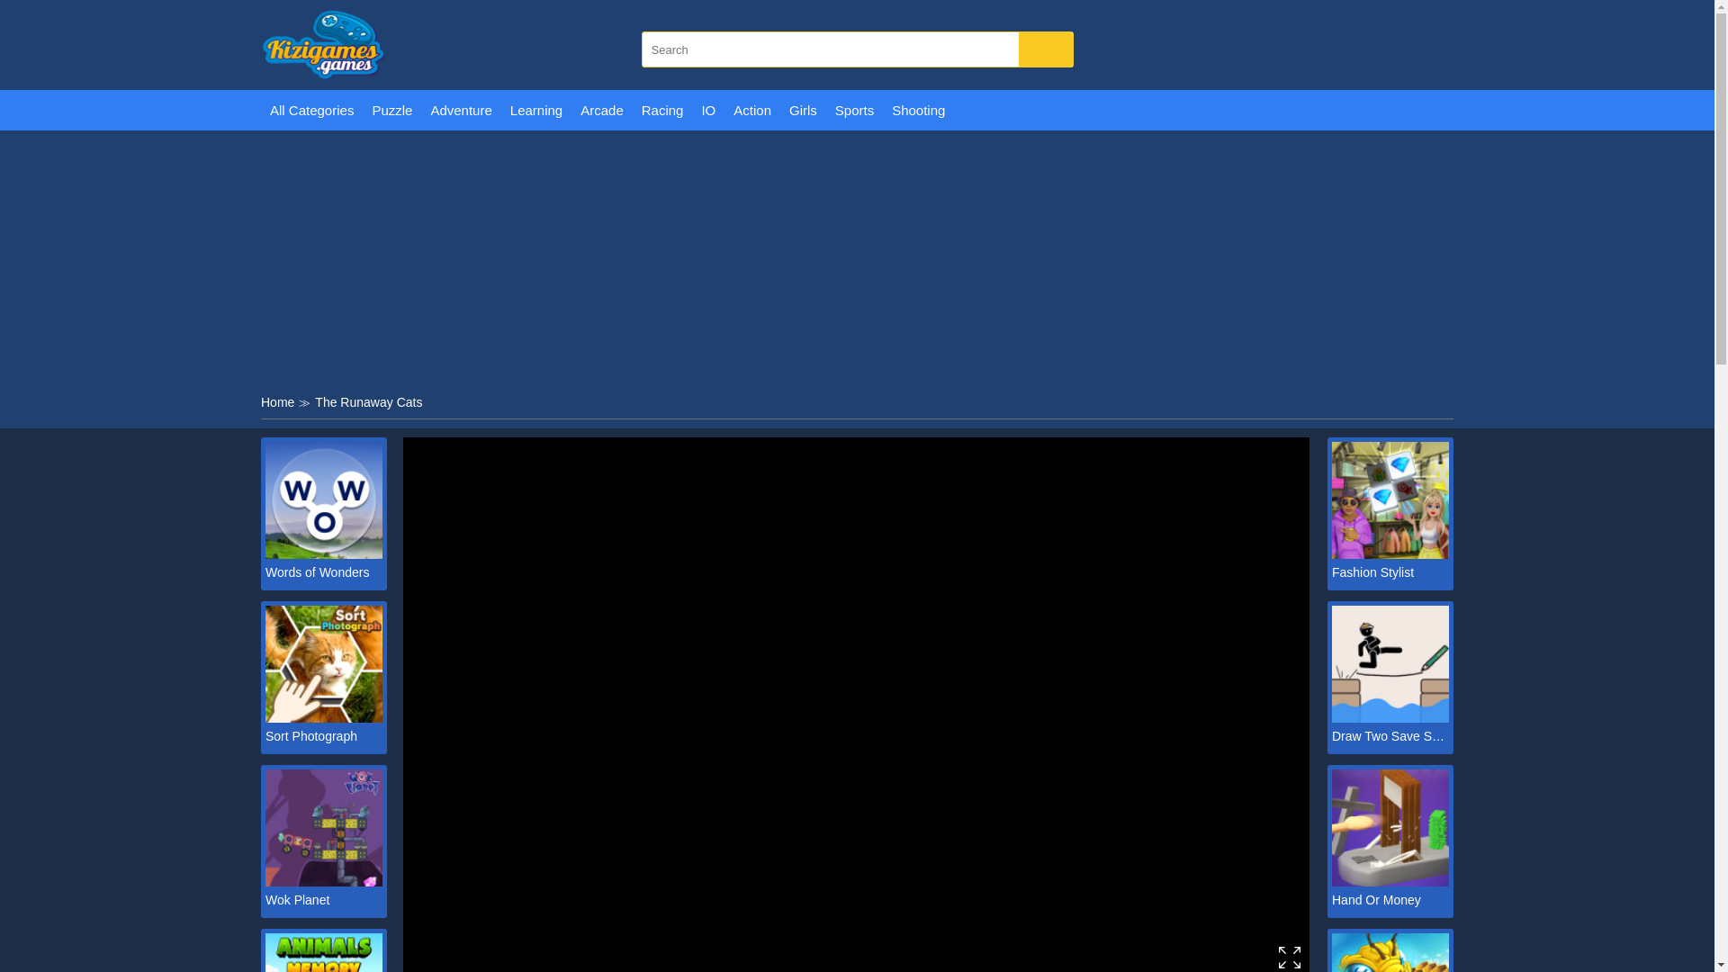 Image resolution: width=1728 pixels, height=972 pixels. What do you see at coordinates (1390, 900) in the screenshot?
I see `Hand Or Money` at bounding box center [1390, 900].